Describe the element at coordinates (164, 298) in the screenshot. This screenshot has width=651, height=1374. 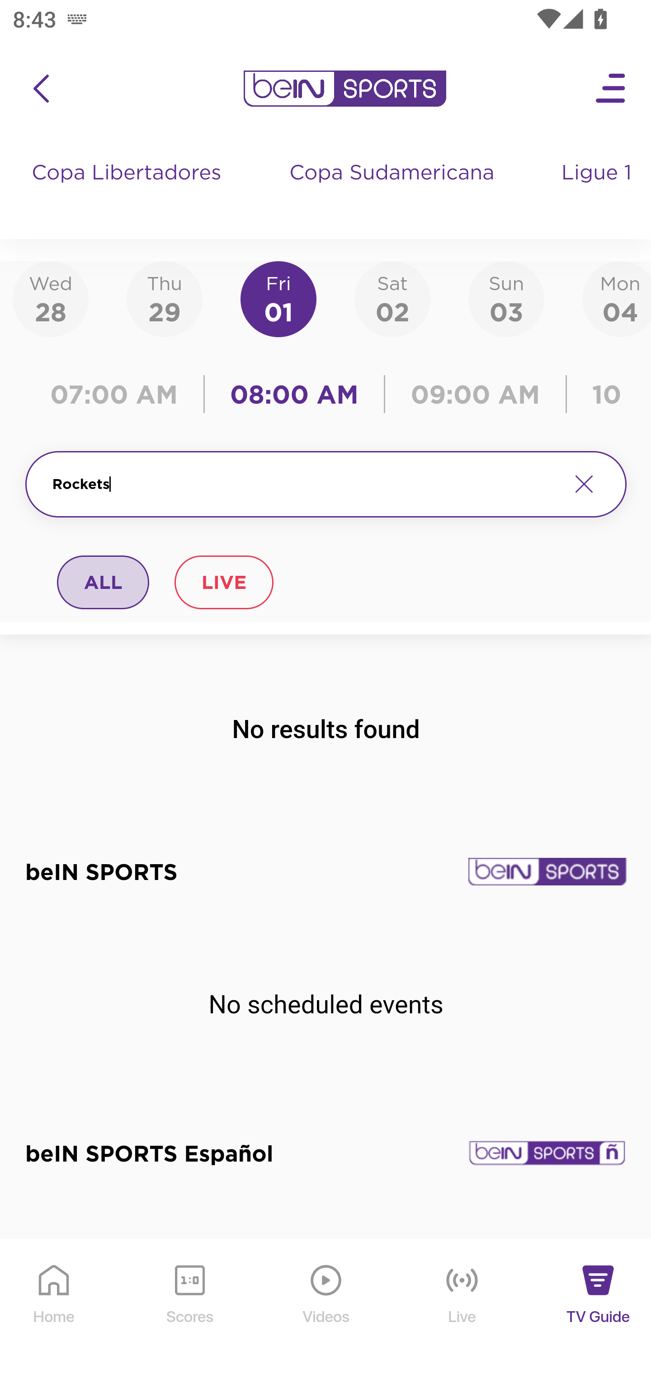
I see `Thu29` at that location.